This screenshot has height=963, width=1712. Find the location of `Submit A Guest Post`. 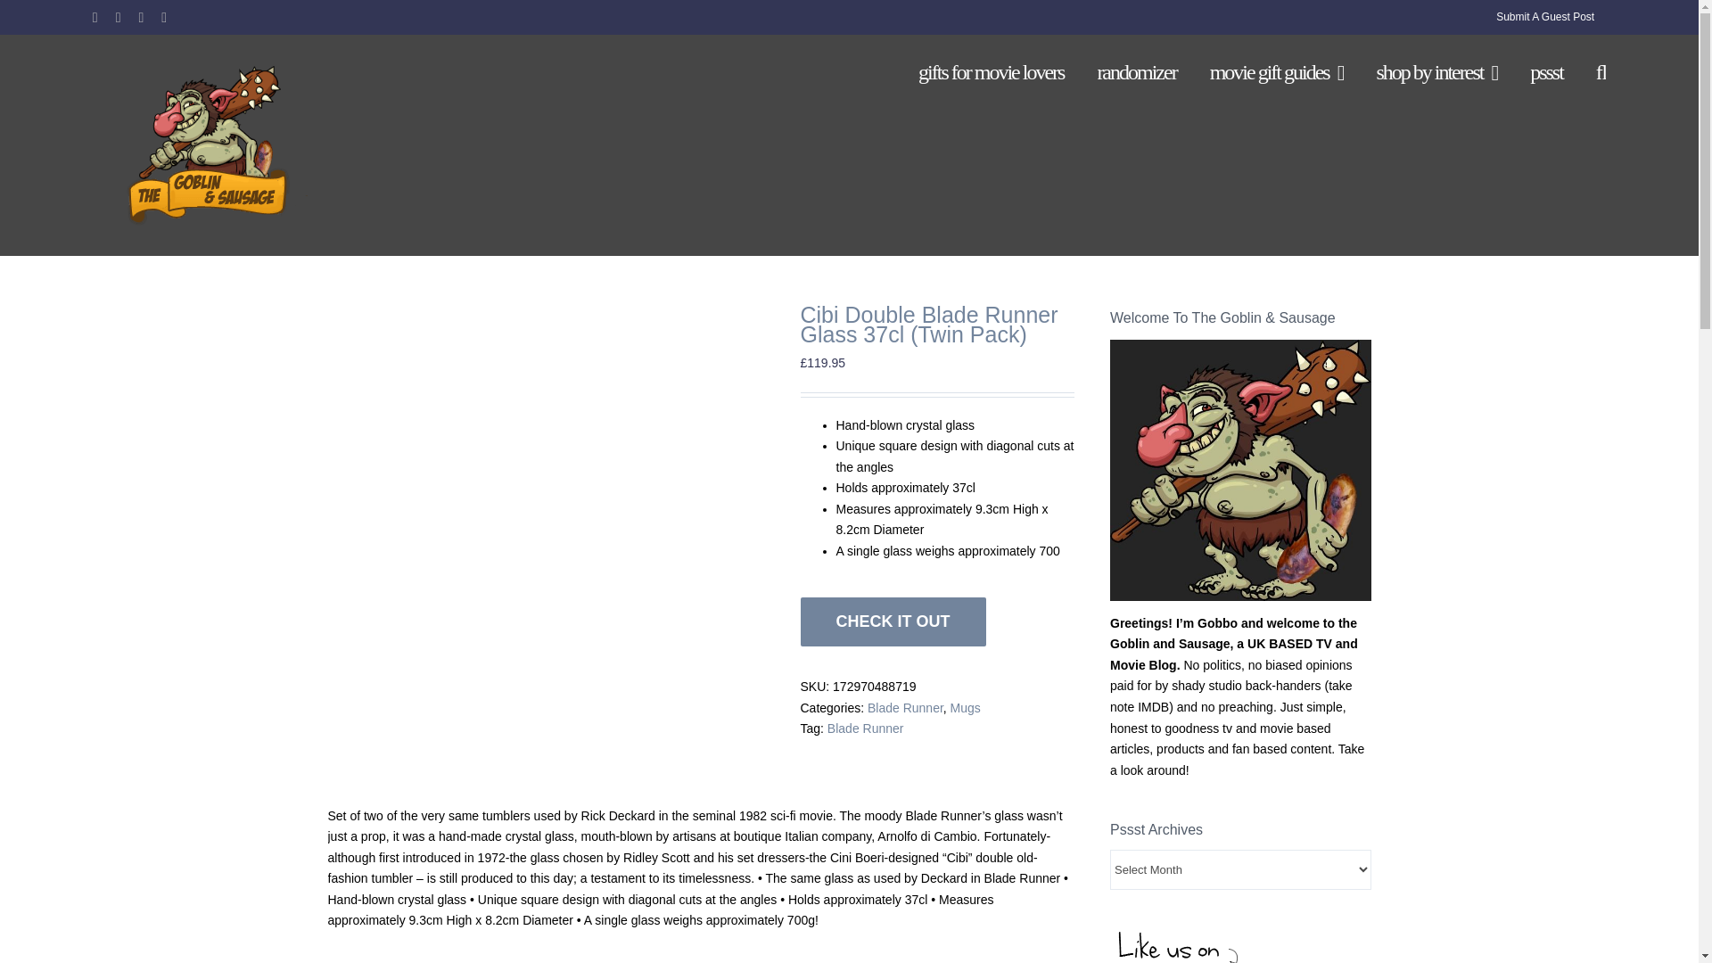

Submit A Guest Post is located at coordinates (1544, 16).